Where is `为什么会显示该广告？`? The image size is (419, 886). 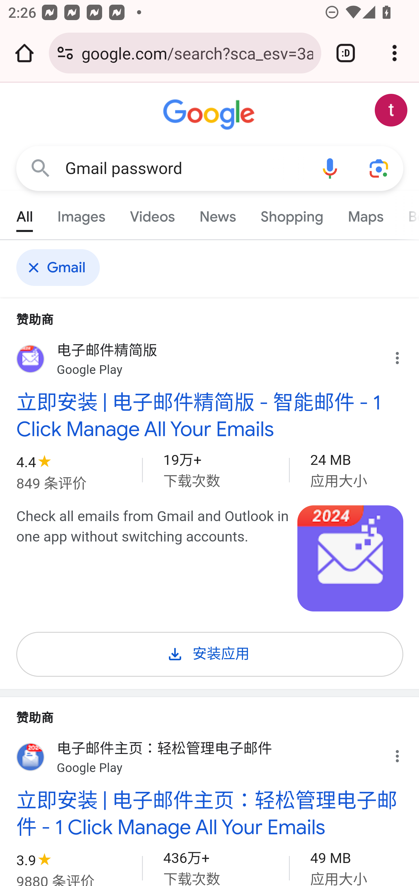
为什么会显示该广告？ is located at coordinates (403, 753).